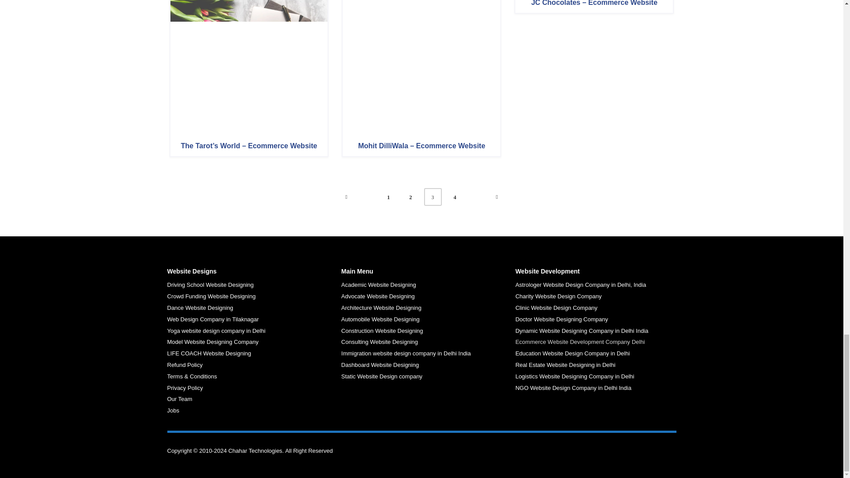 The image size is (850, 478). Describe the element at coordinates (249, 66) in the screenshot. I see `"The` at that location.